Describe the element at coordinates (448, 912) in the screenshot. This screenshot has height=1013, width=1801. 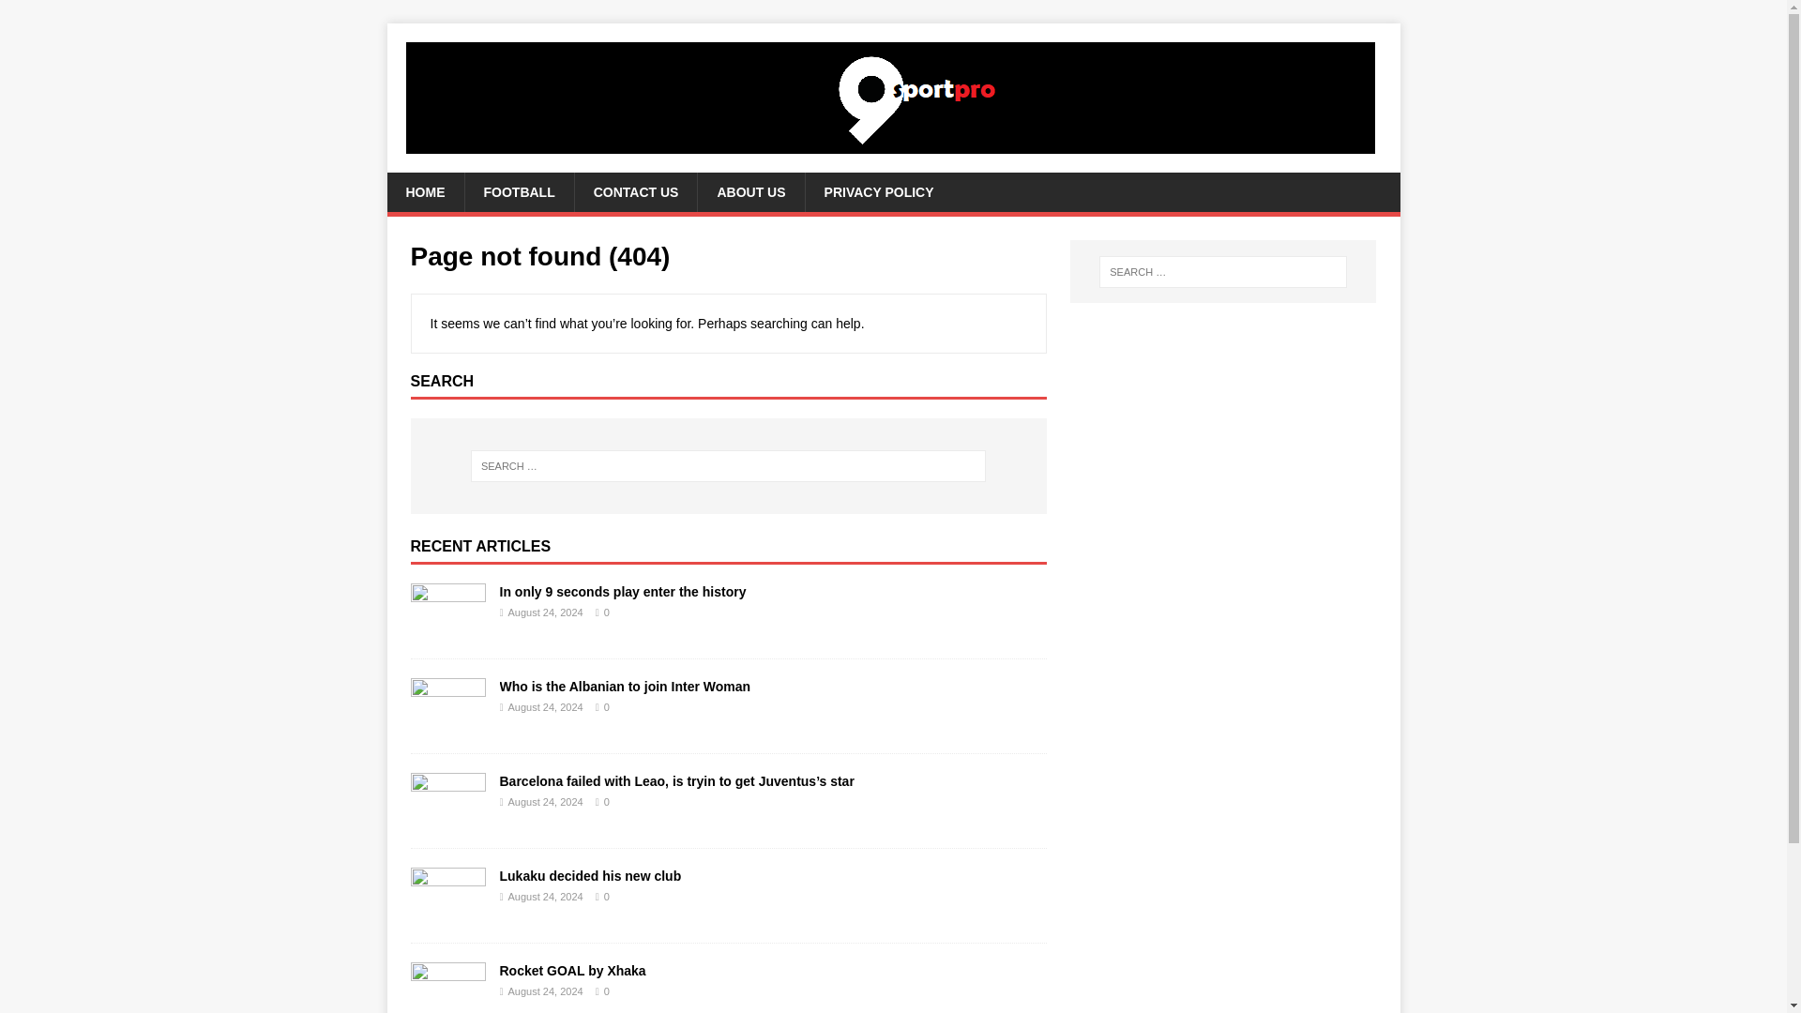
I see `Lukaku decided his new club` at that location.